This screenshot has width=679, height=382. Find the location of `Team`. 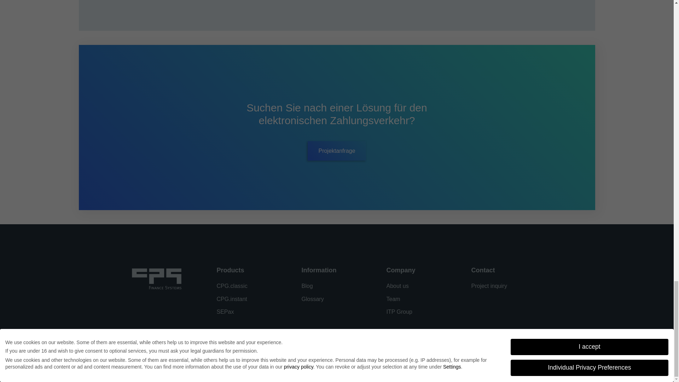

Team is located at coordinates (422, 301).